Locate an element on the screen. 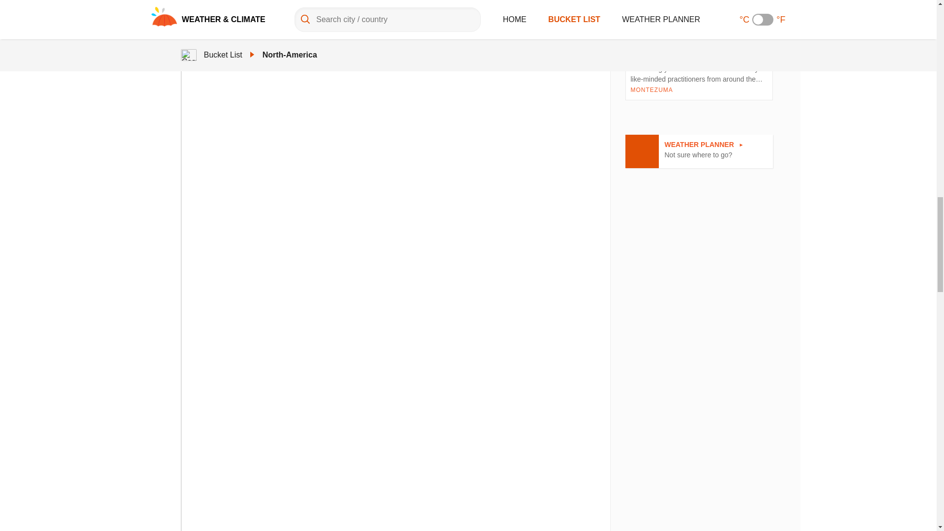 The width and height of the screenshot is (944, 531). MONTEZUMA is located at coordinates (699, 151).